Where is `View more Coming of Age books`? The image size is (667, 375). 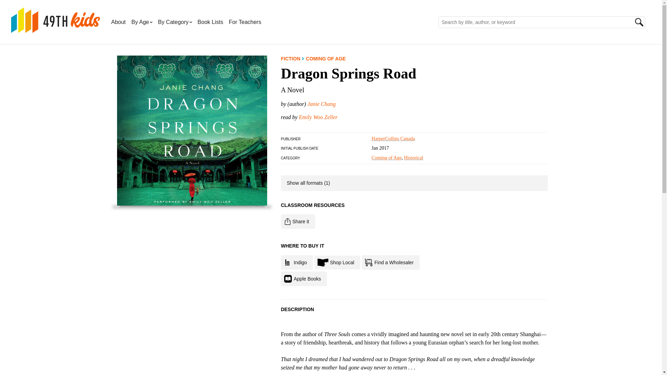 View more Coming of Age books is located at coordinates (386, 158).